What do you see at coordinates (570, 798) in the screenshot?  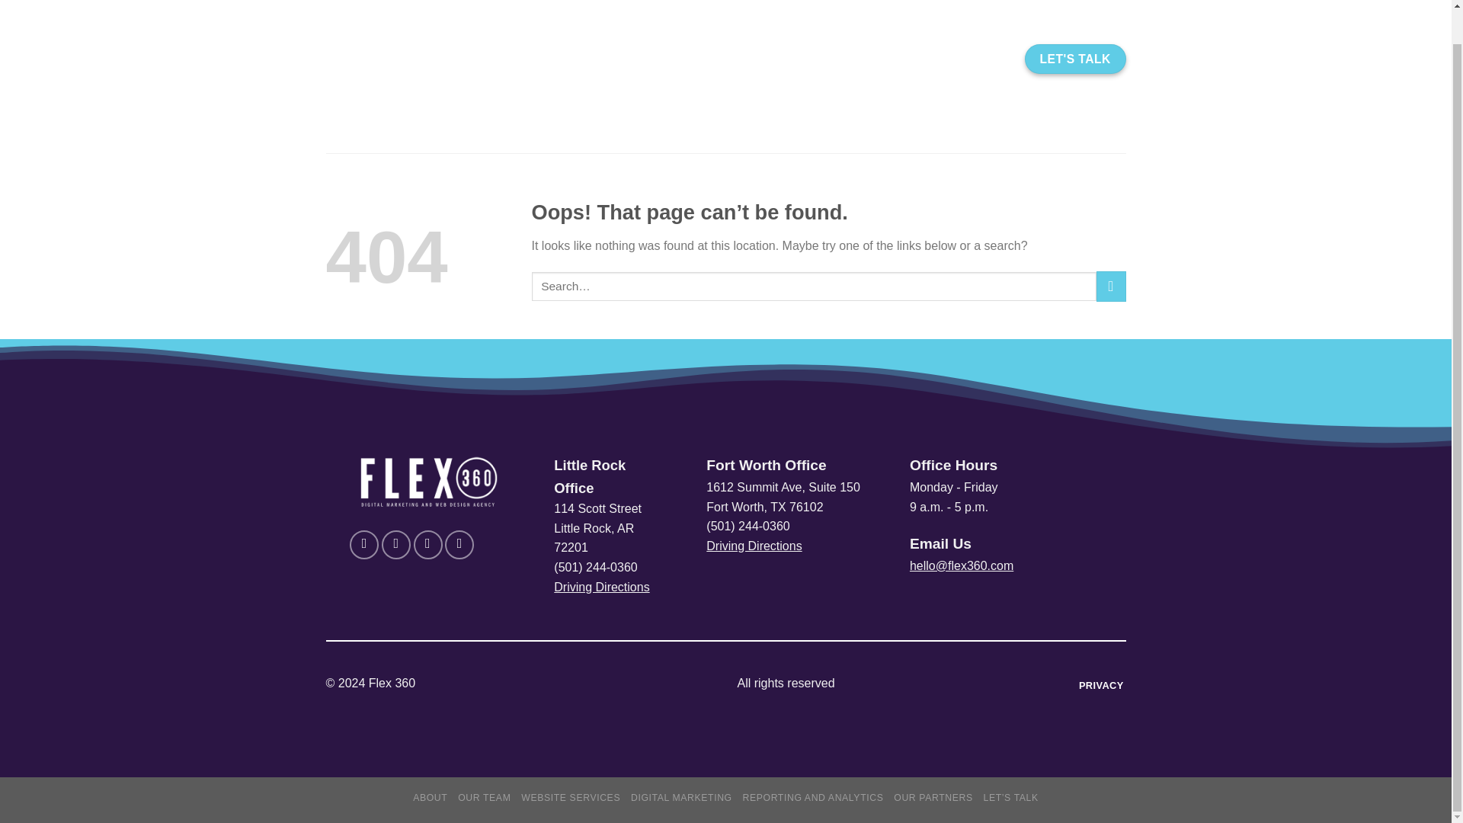 I see `WEBSITE SERVICES` at bounding box center [570, 798].